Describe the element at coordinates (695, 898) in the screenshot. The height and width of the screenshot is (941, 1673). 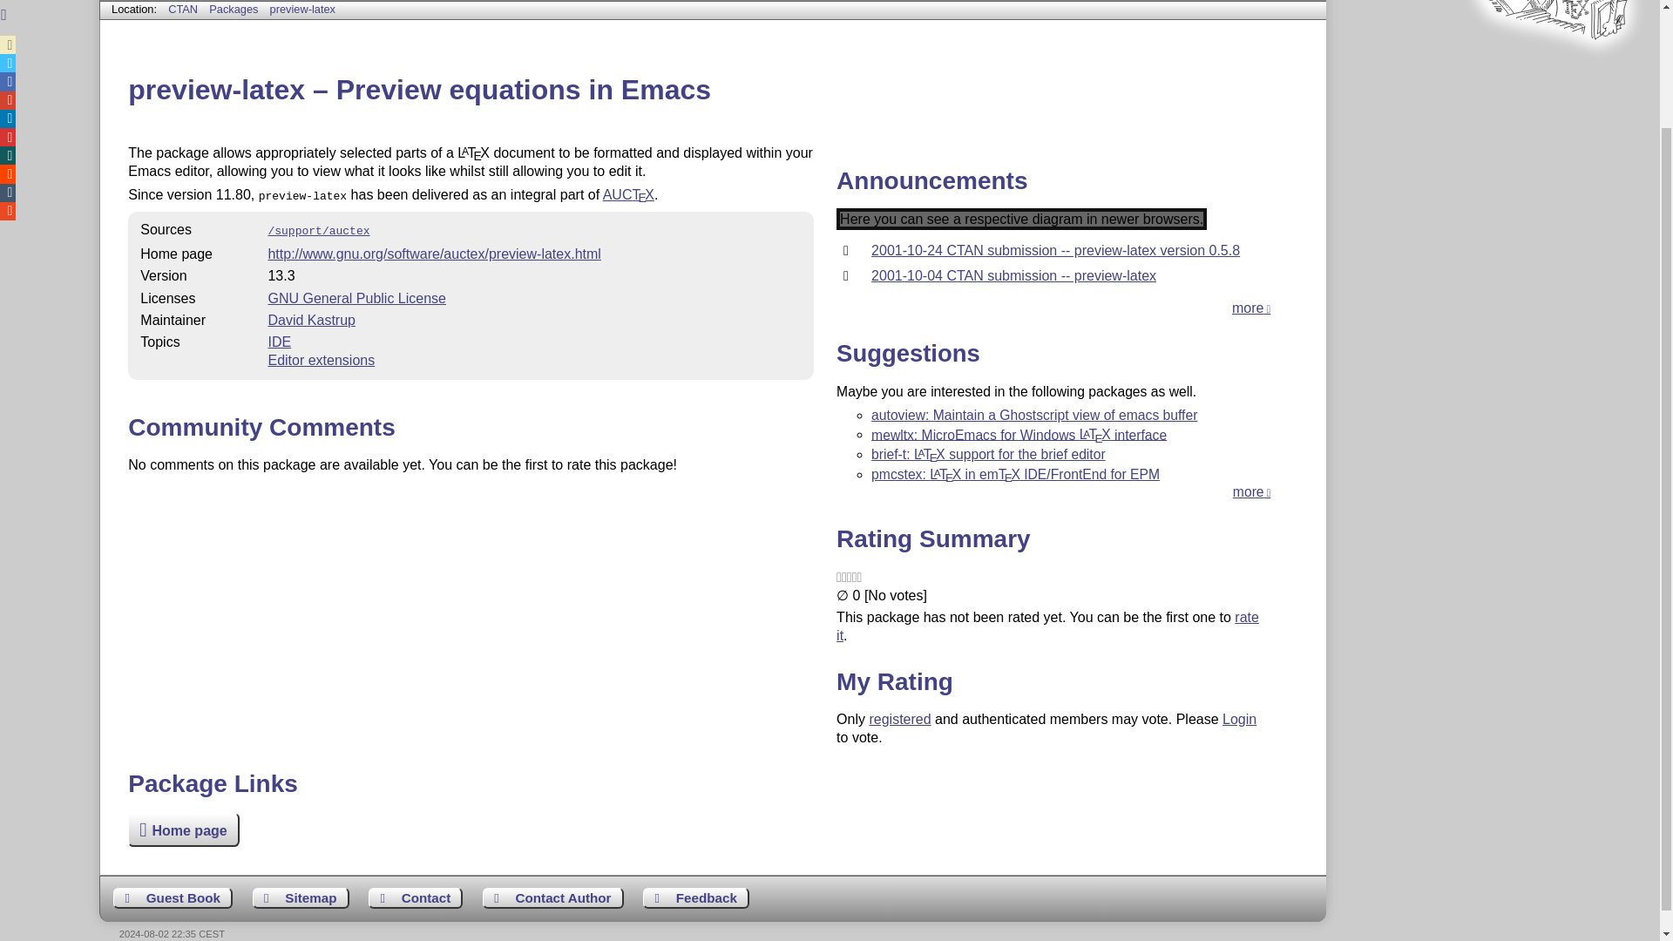
I see `Send feedback on the current web page to the Web masters` at that location.